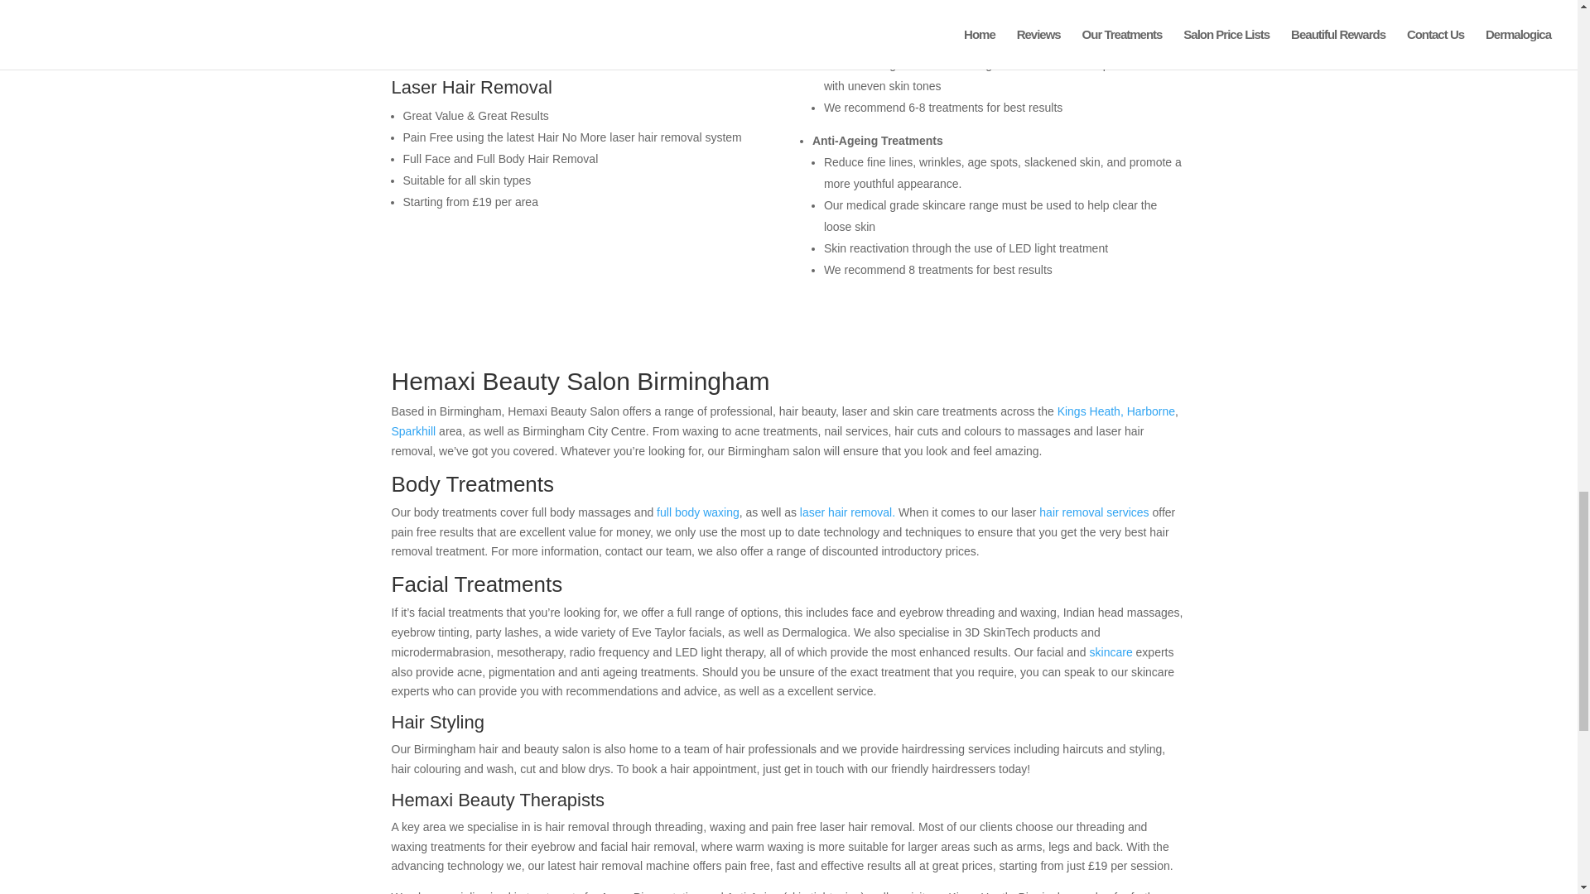 The width and height of the screenshot is (1590, 894). What do you see at coordinates (845, 512) in the screenshot?
I see `laser hair removal.` at bounding box center [845, 512].